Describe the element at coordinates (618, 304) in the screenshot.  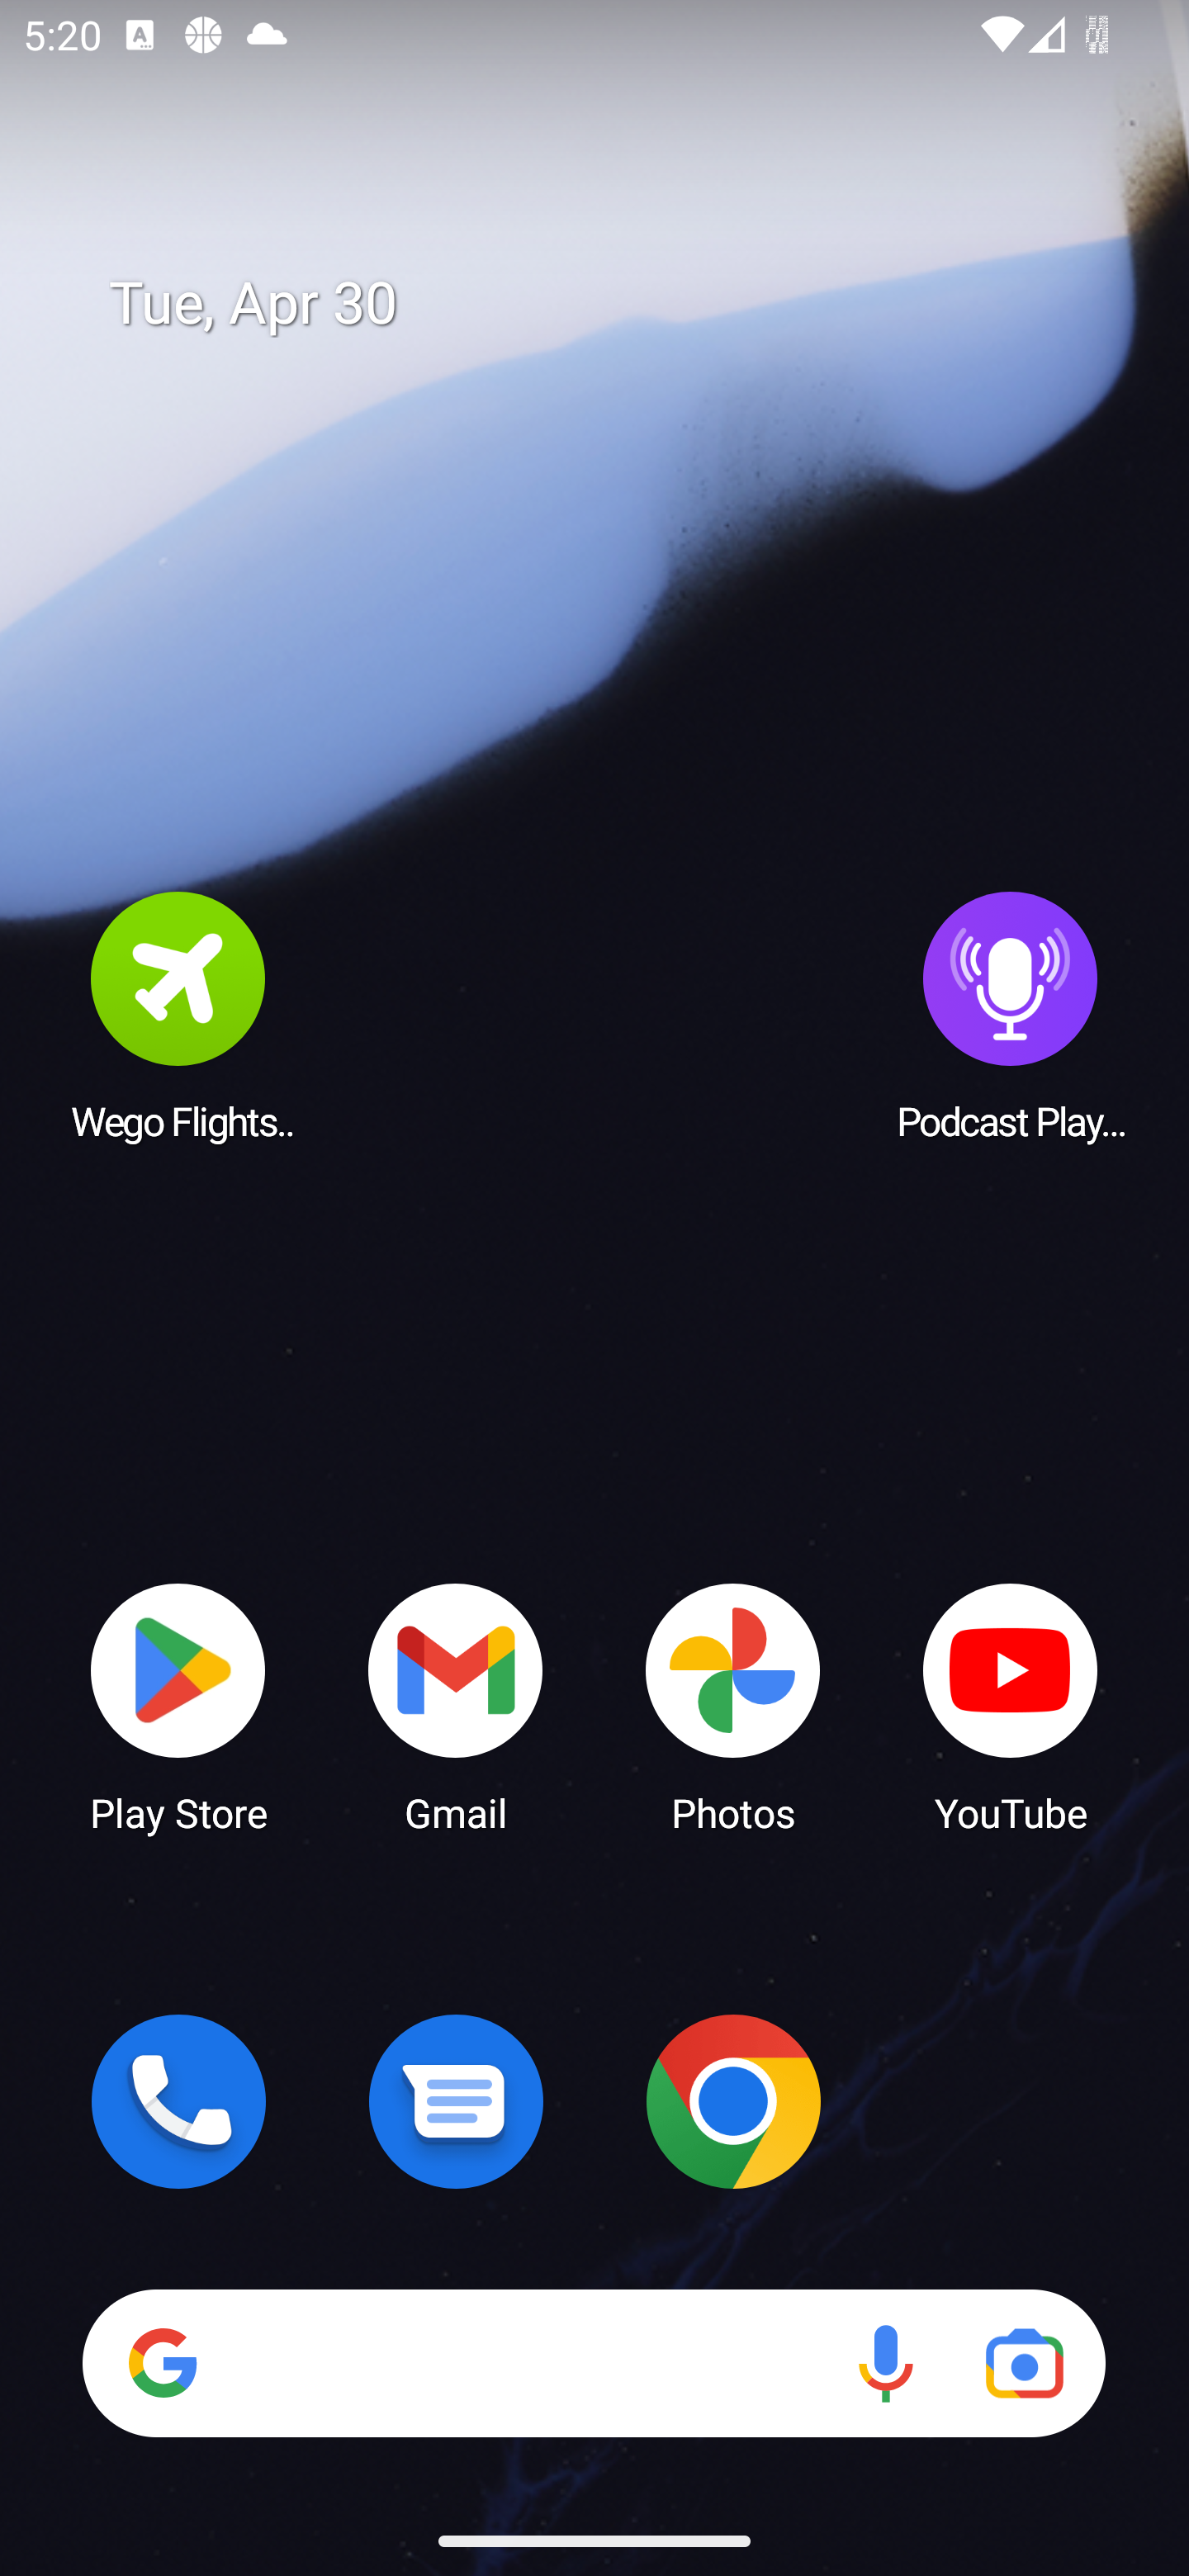
I see `Tue, Apr 30` at that location.